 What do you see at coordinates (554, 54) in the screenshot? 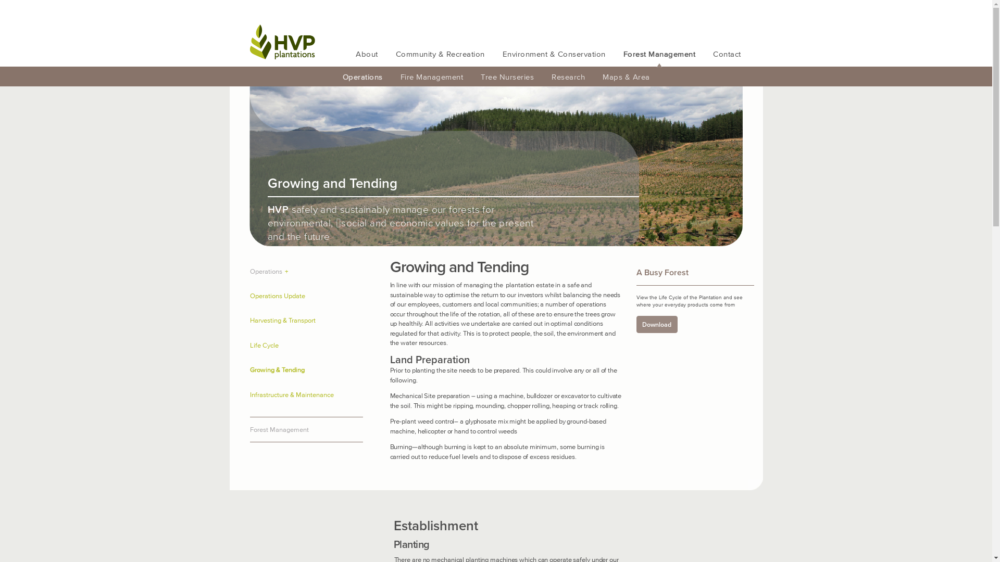
I see `Environment & Conservation` at bounding box center [554, 54].